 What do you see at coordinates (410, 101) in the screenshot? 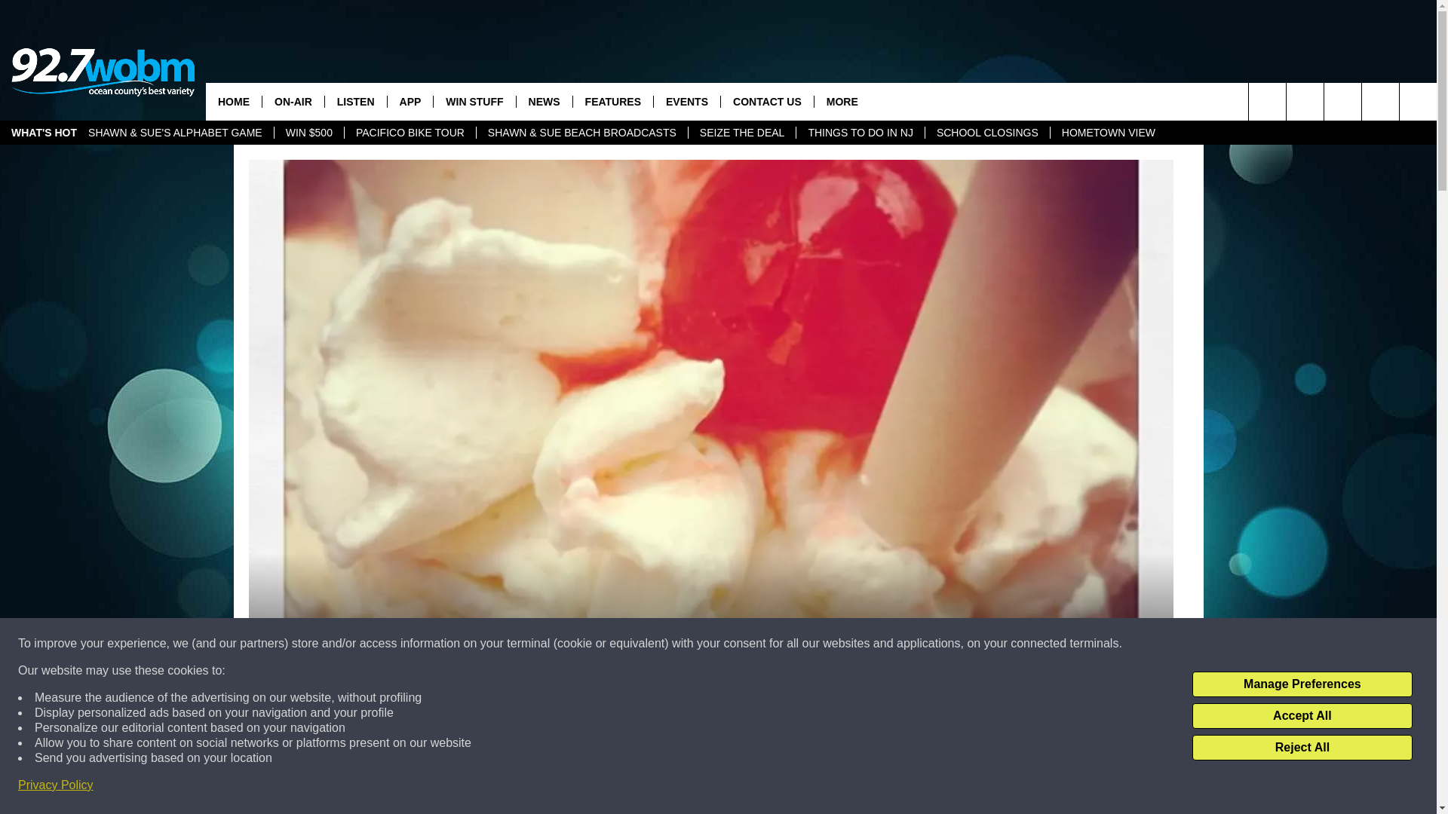
I see `APP` at bounding box center [410, 101].